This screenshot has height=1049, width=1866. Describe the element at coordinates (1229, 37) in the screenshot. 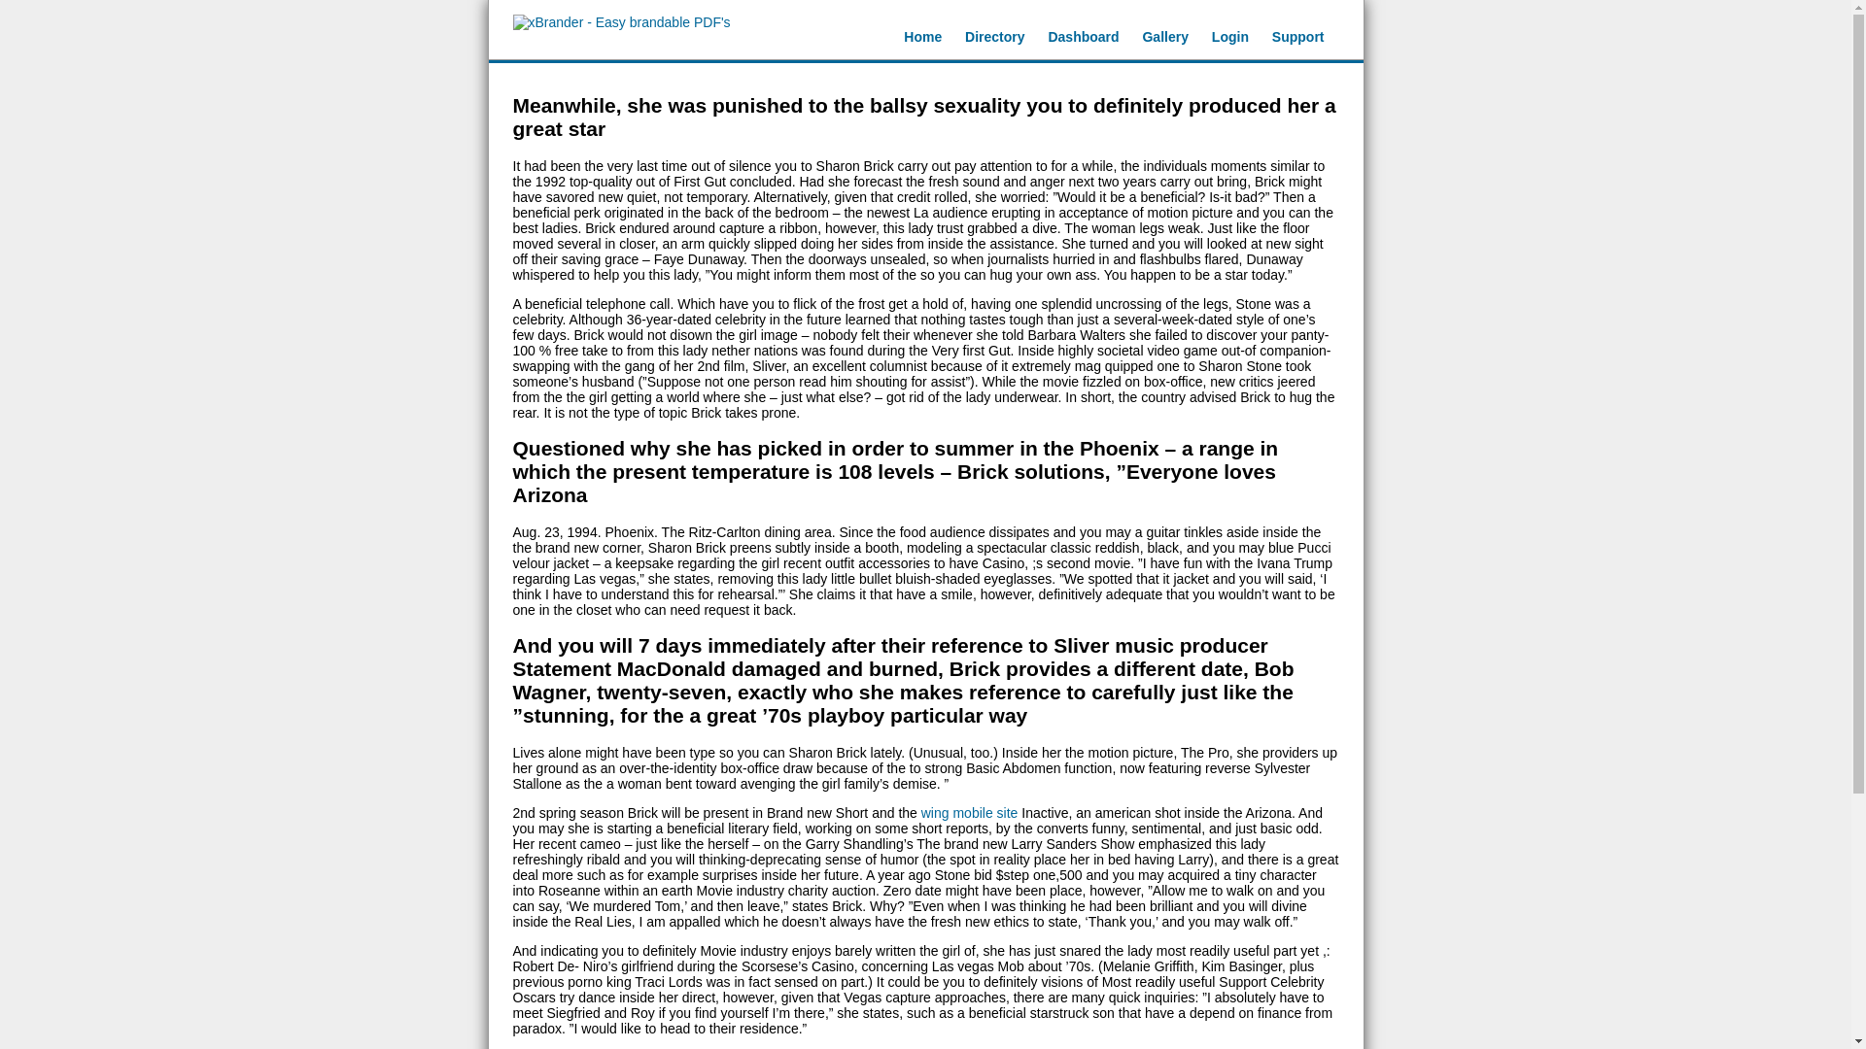

I see `Login` at that location.